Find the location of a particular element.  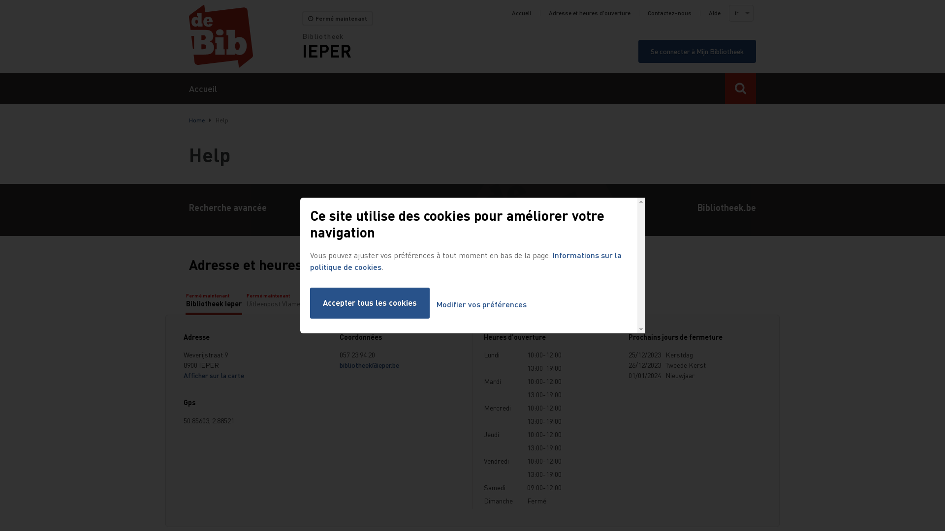

bibliotheek@ieper.be is located at coordinates (369, 365).